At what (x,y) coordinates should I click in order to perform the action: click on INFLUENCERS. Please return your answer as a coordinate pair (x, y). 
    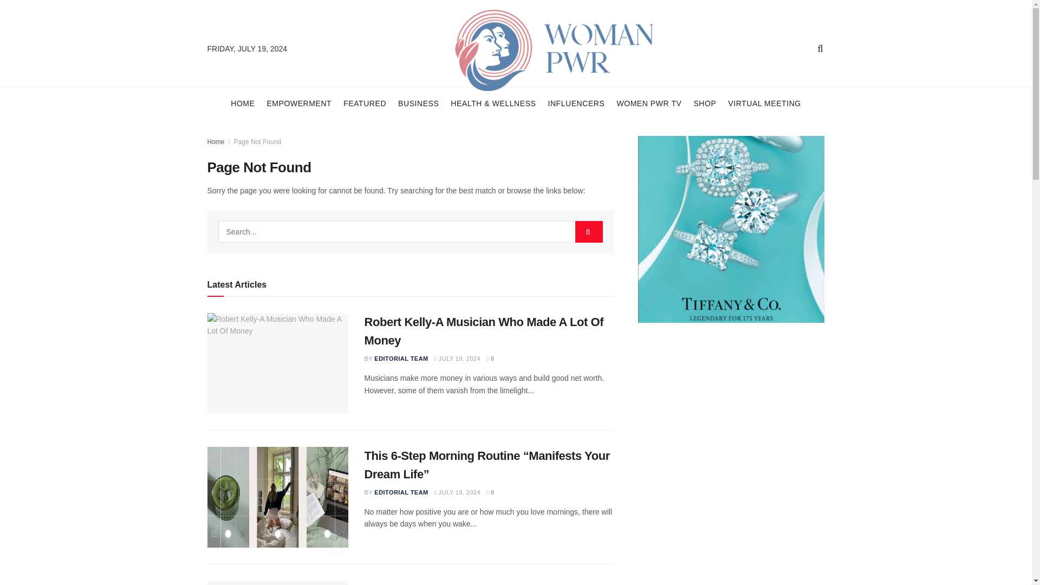
    Looking at the image, I should click on (576, 103).